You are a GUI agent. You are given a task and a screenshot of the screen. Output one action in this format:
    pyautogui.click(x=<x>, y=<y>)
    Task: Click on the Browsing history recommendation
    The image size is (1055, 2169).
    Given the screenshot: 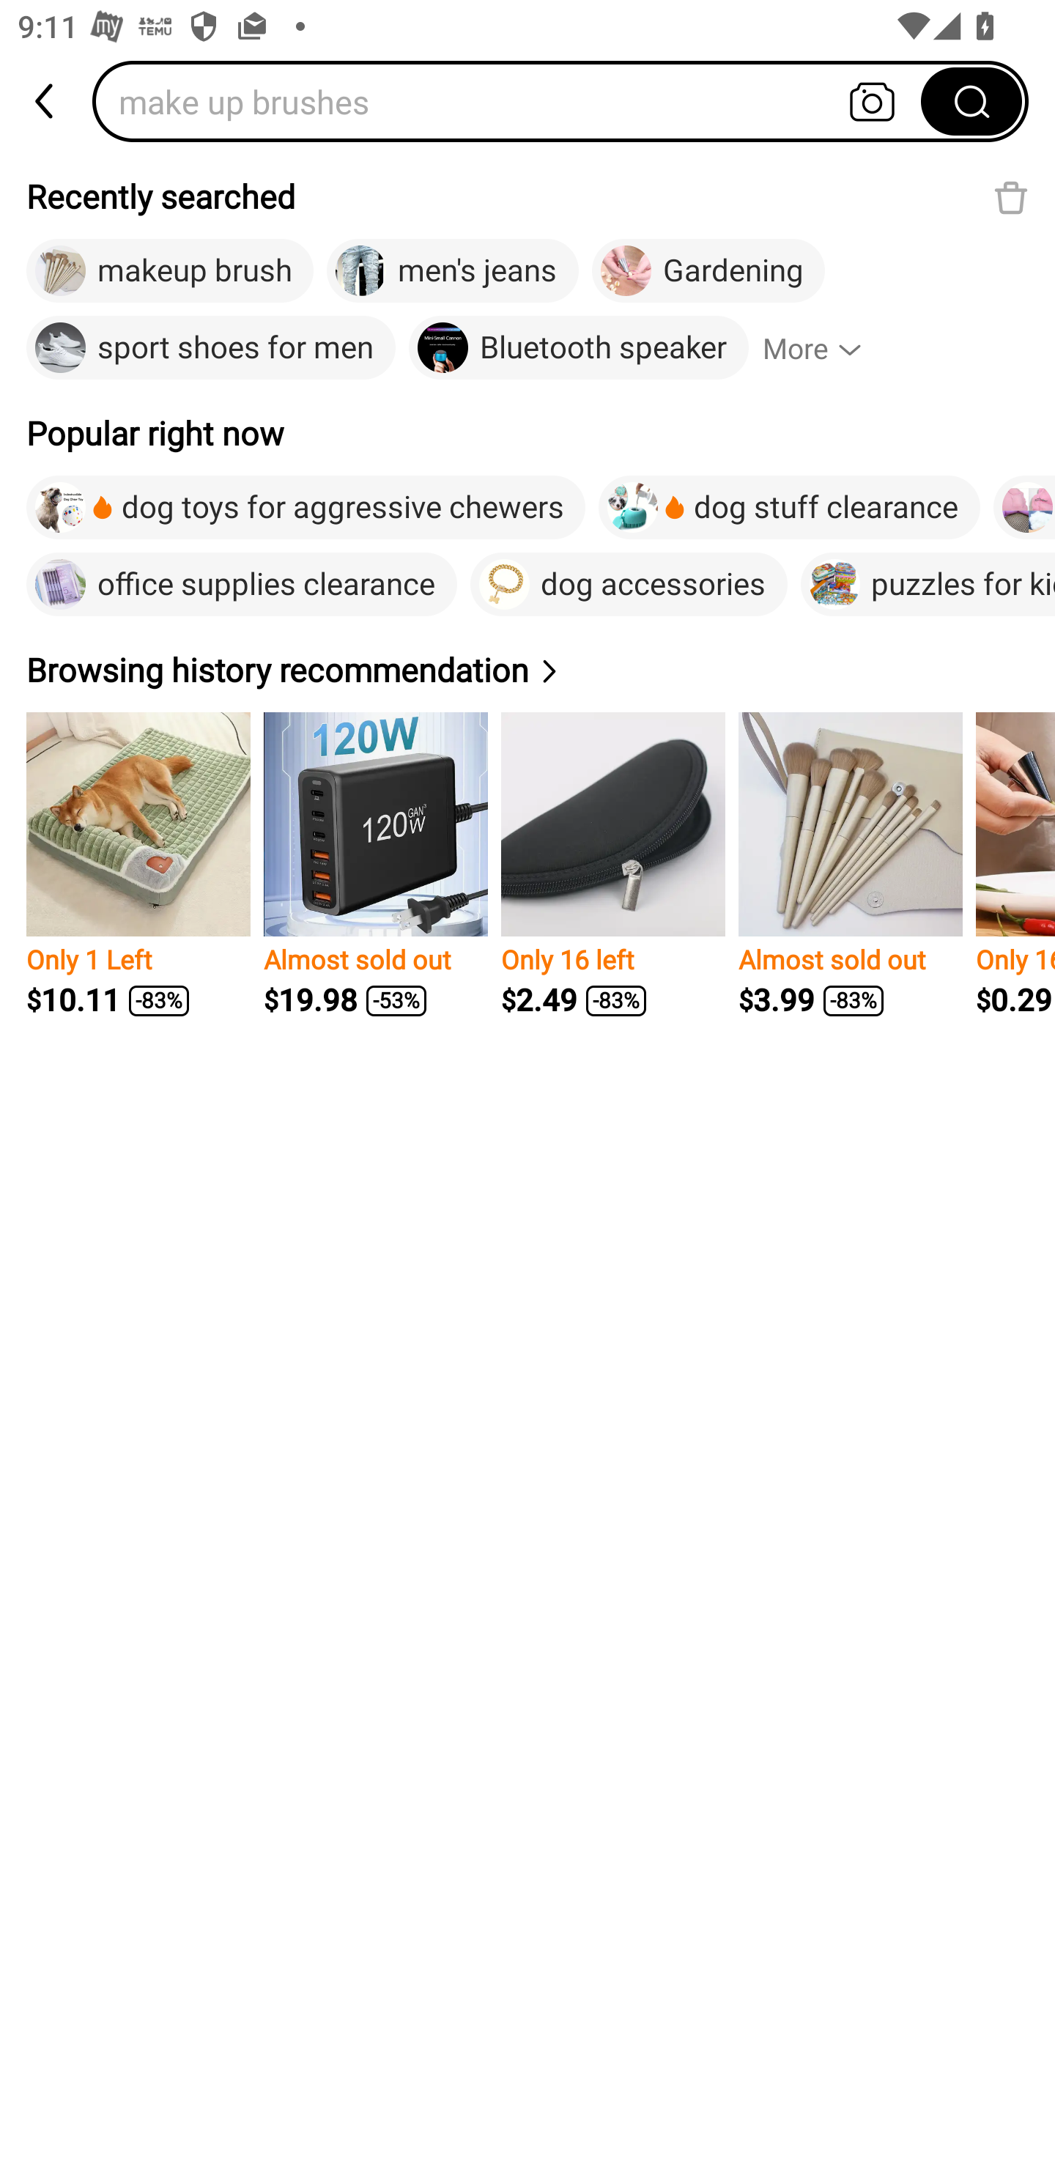 What is the action you would take?
    pyautogui.click(x=295, y=670)
    